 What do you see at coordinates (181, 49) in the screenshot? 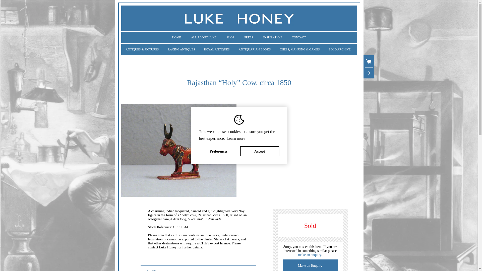
I see `RACING ANTIQUES` at bounding box center [181, 49].